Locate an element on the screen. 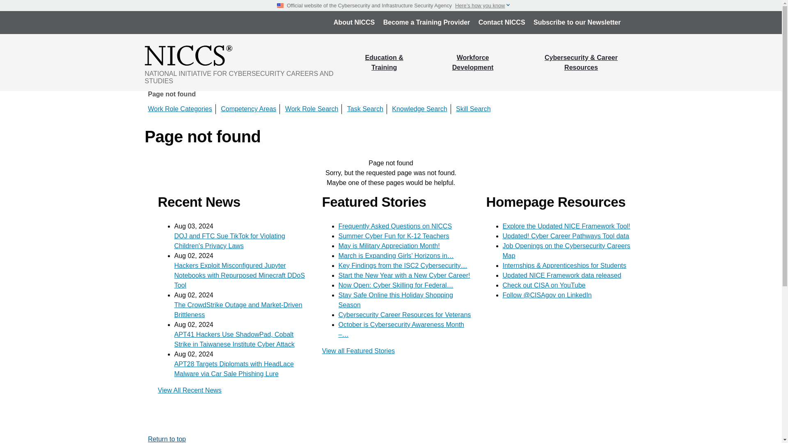 The height and width of the screenshot is (443, 788). Job Openings on the Cybersecurity Careers Map is located at coordinates (566, 250).